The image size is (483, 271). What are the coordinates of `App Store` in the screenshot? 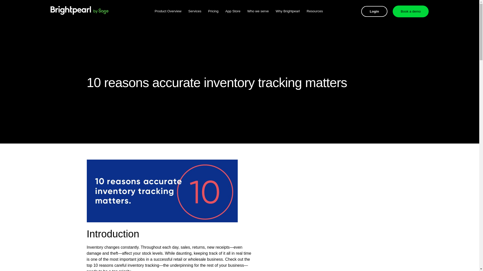 It's located at (233, 11).